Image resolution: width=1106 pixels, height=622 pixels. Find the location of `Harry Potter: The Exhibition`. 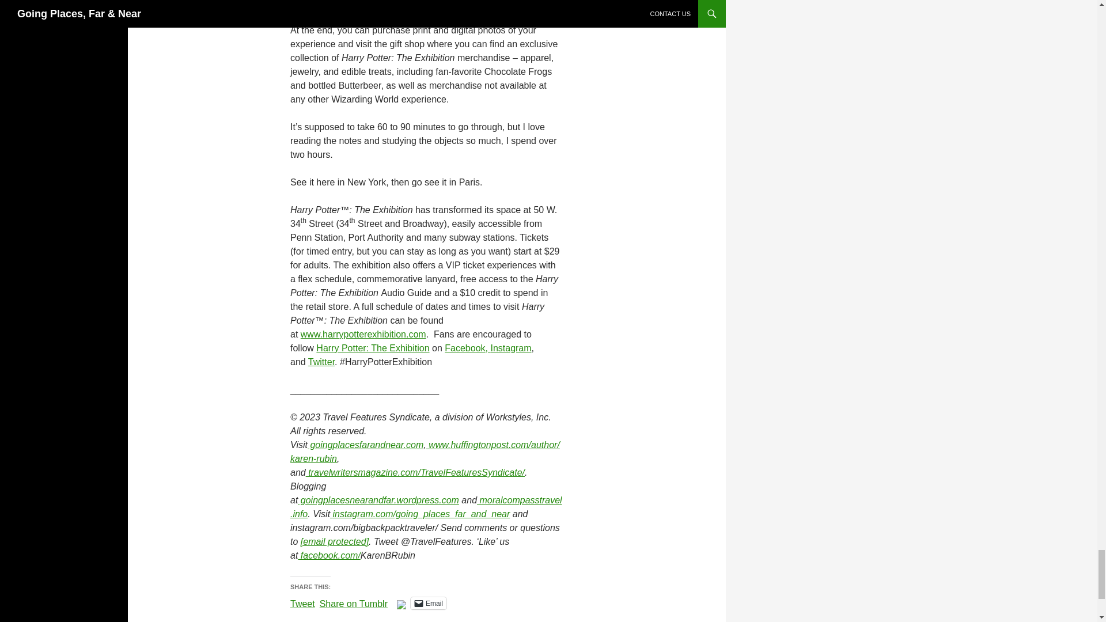

Harry Potter: The Exhibition is located at coordinates (372, 348).